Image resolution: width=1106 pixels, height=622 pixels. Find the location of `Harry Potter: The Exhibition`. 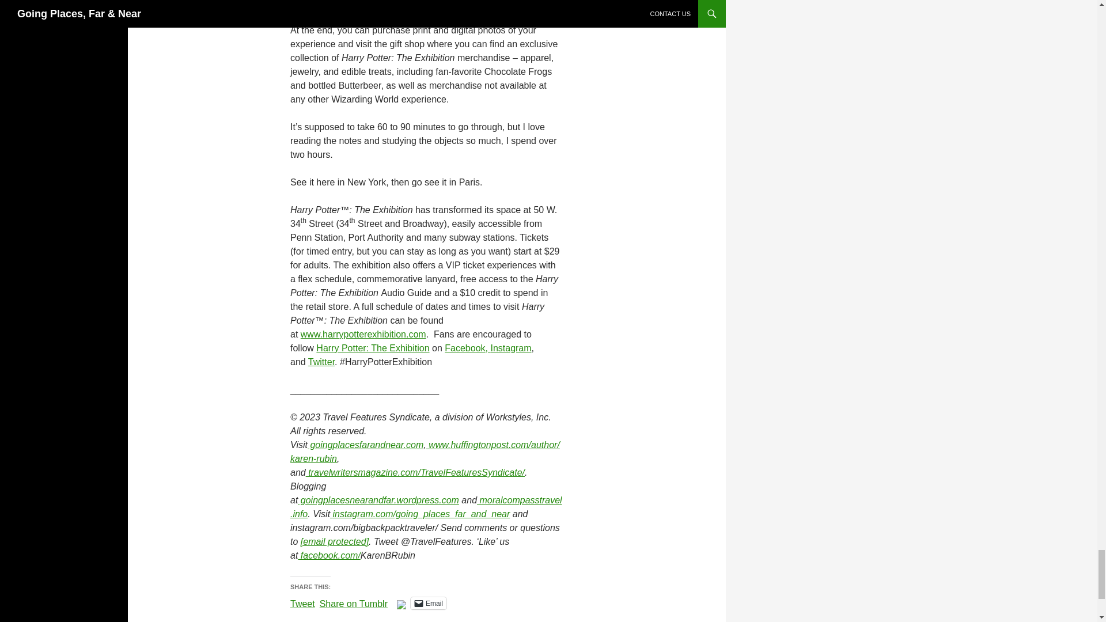

Harry Potter: The Exhibition is located at coordinates (372, 348).